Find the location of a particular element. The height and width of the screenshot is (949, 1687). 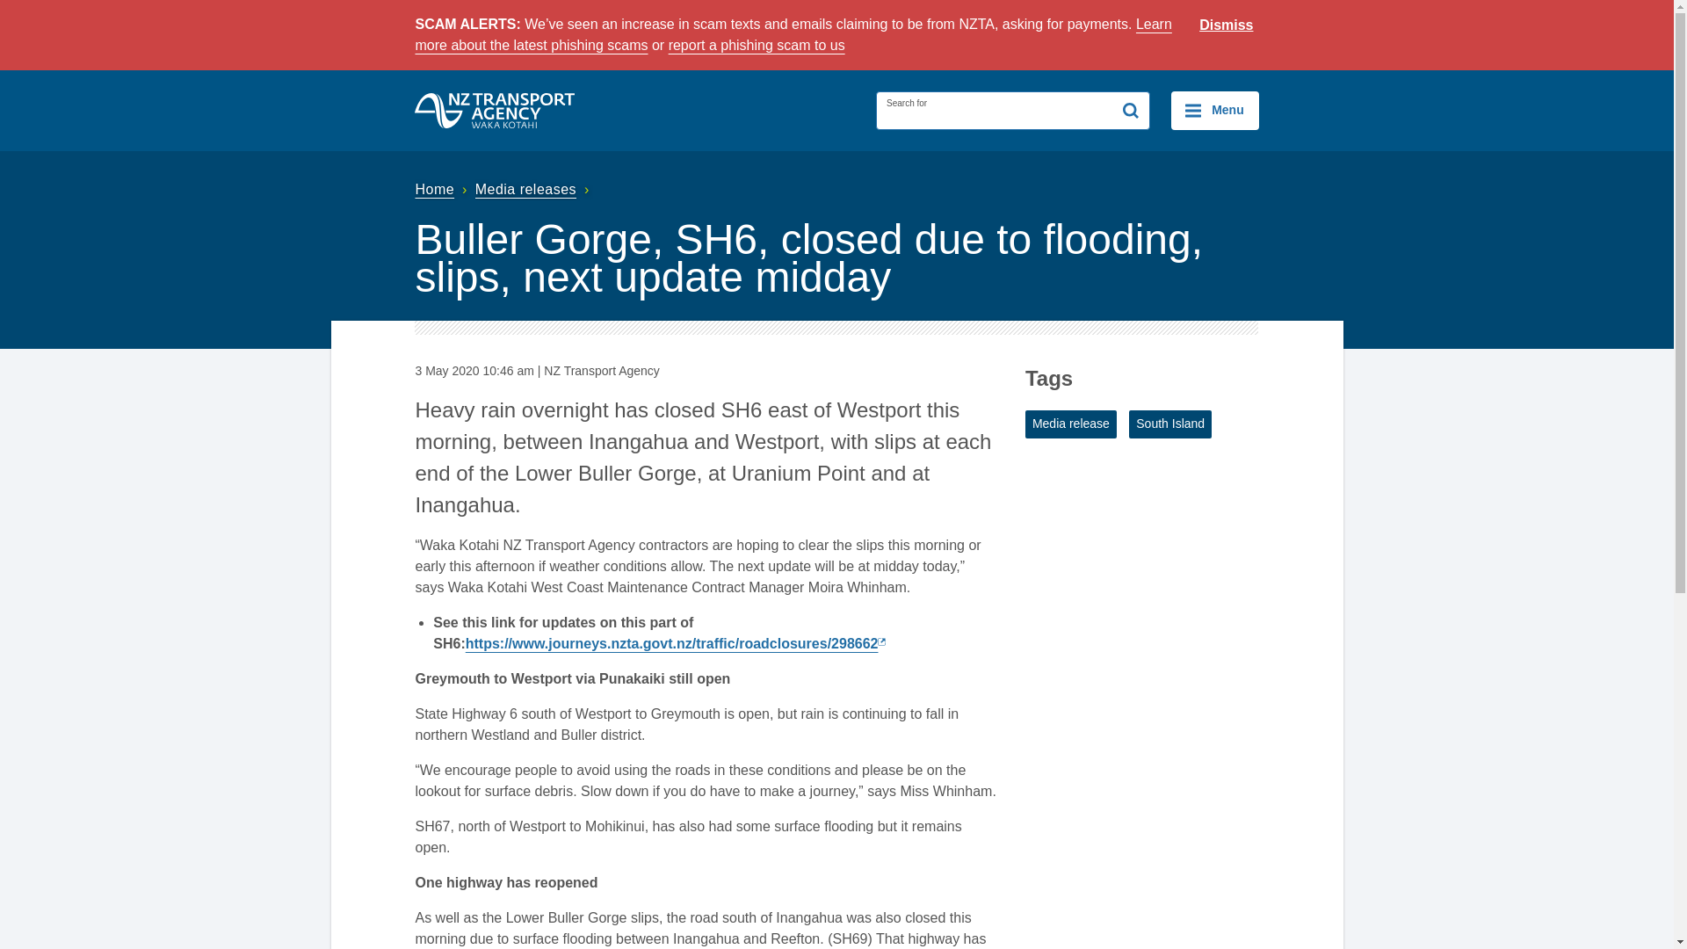

Home is located at coordinates (443, 189).